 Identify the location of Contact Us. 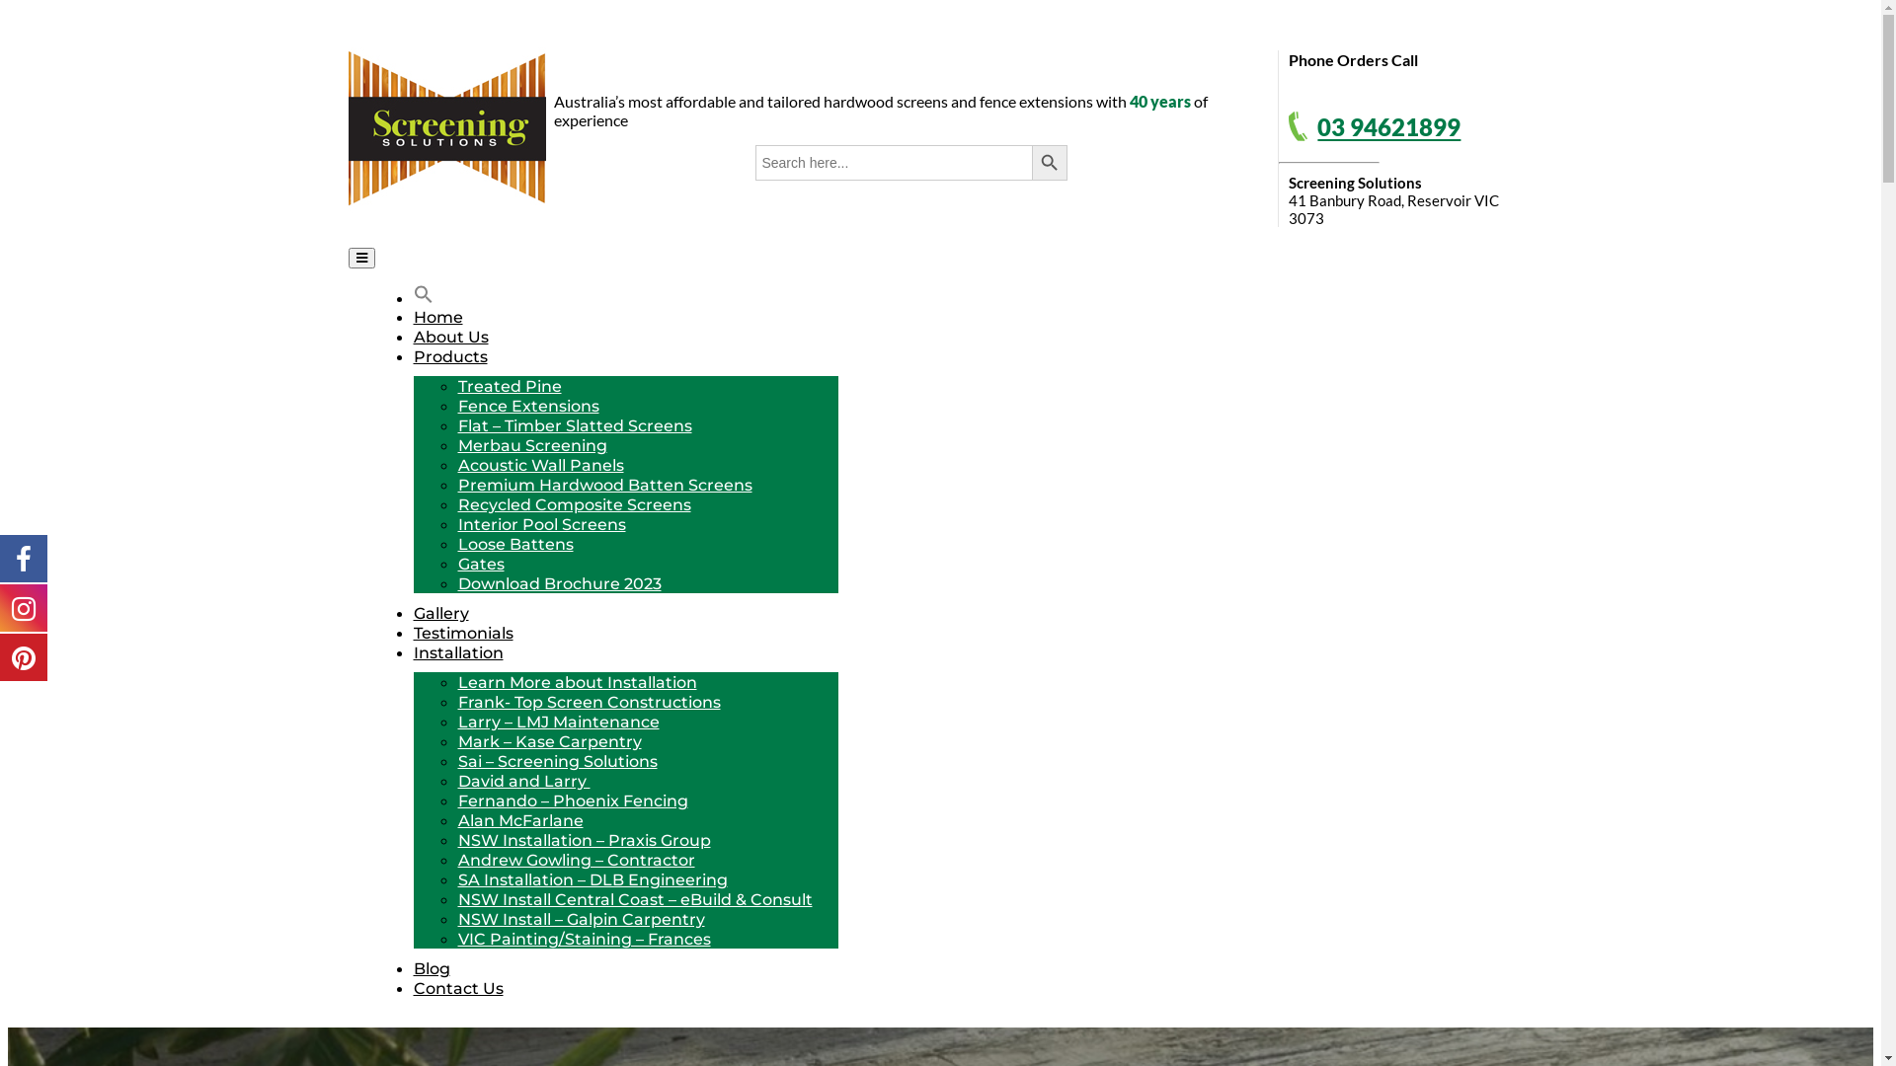
(457, 989).